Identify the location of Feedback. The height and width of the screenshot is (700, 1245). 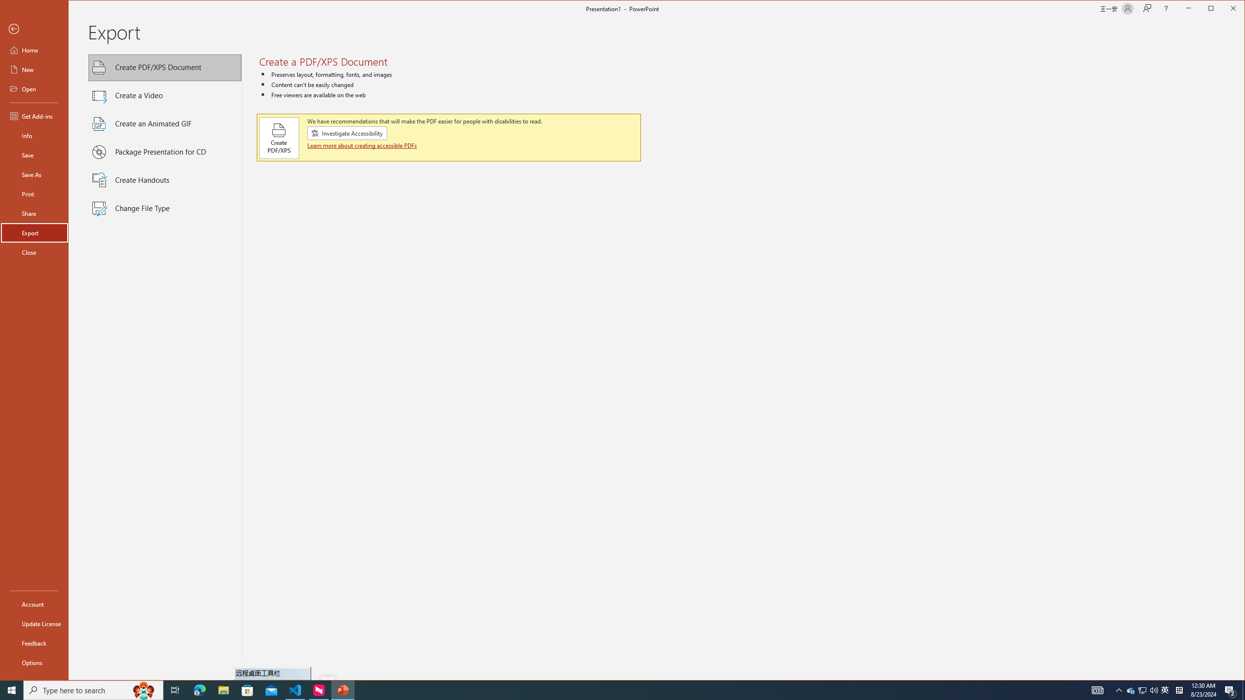
(34, 174).